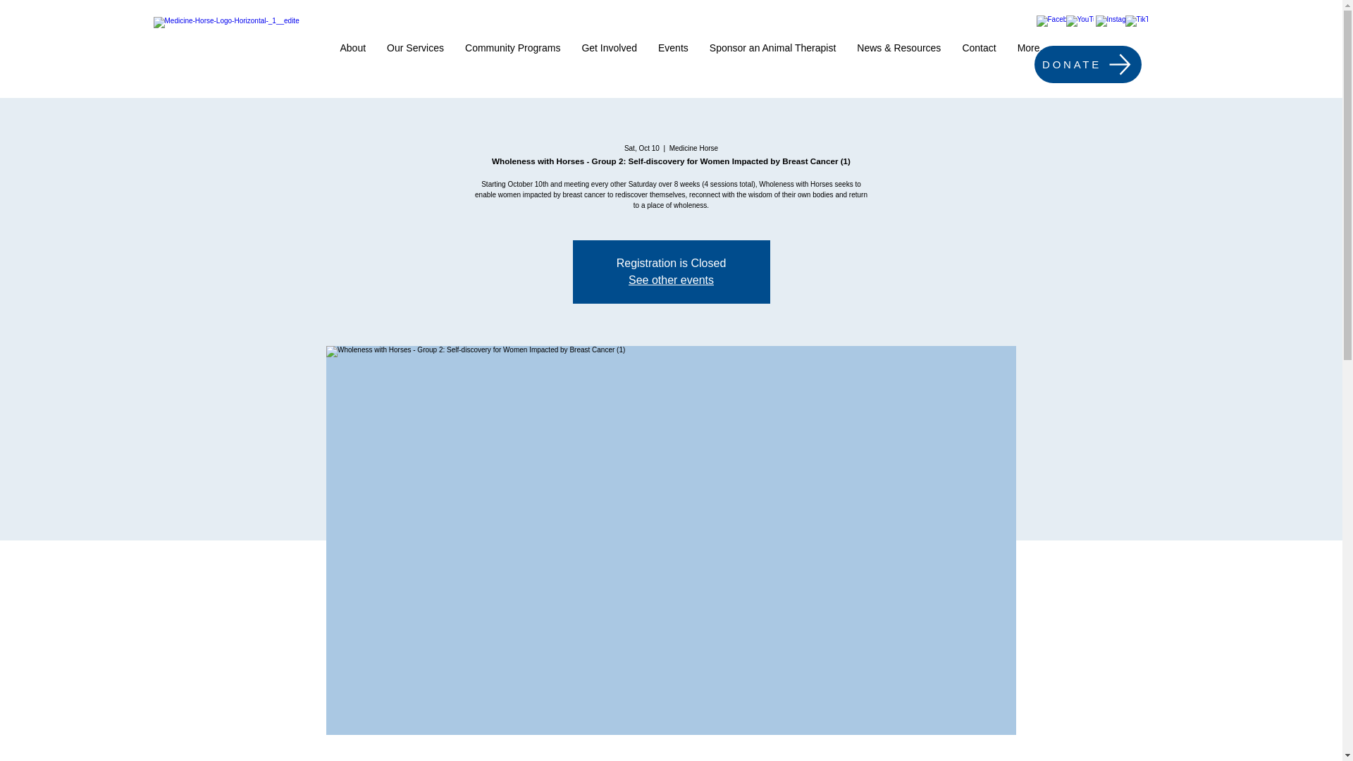  What do you see at coordinates (1088, 63) in the screenshot?
I see `DONATE` at bounding box center [1088, 63].